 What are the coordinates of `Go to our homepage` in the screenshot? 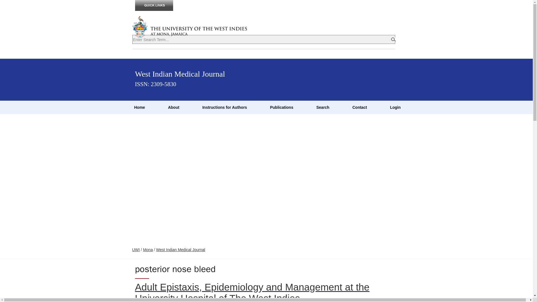 It's located at (140, 107).